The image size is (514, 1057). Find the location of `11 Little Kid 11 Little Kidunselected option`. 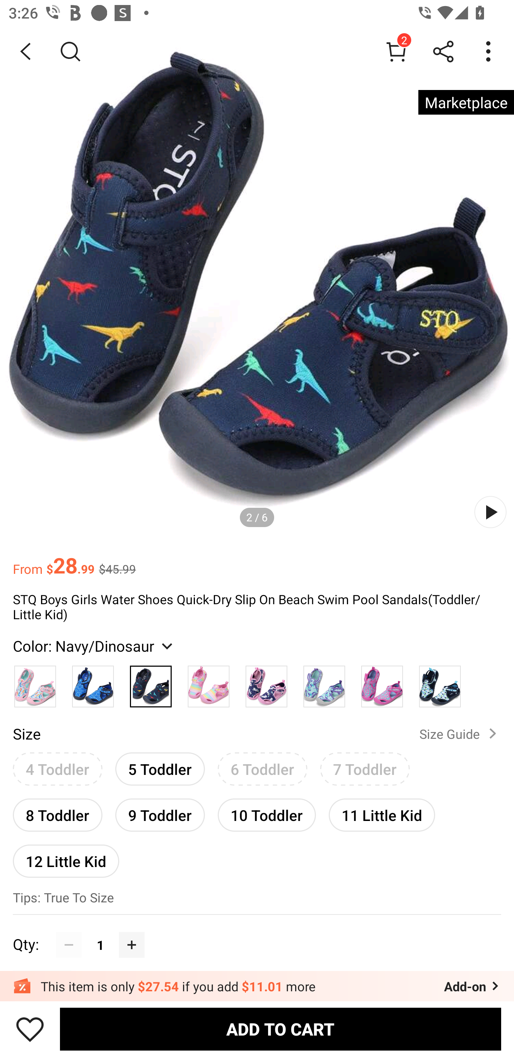

11 Little Kid 11 Little Kidunselected option is located at coordinates (382, 815).